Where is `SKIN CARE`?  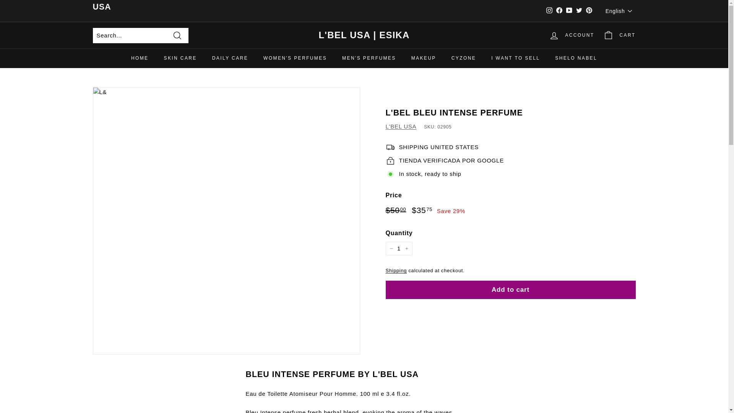 SKIN CARE is located at coordinates (180, 58).